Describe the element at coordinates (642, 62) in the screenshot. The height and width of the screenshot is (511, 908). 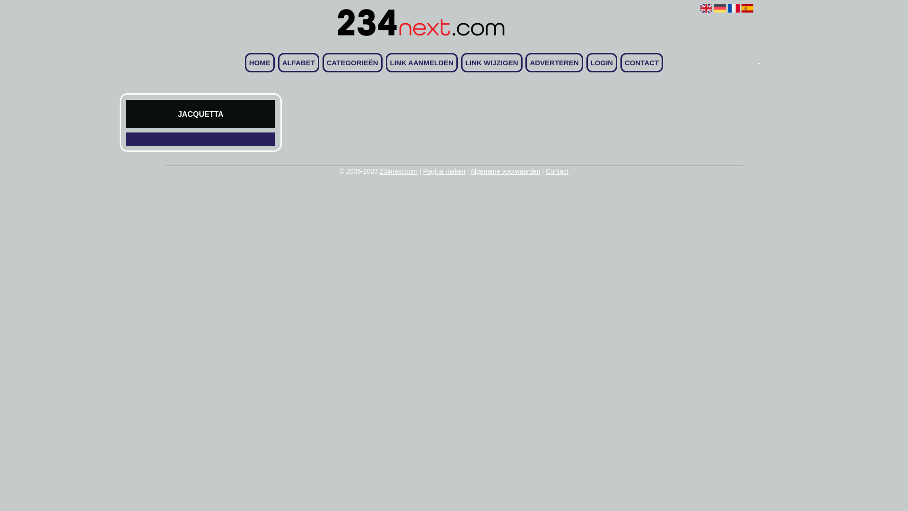
I see `CONTACT` at that location.